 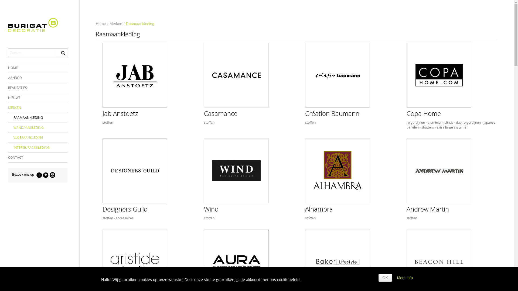 What do you see at coordinates (38, 68) in the screenshot?
I see `HOME` at bounding box center [38, 68].